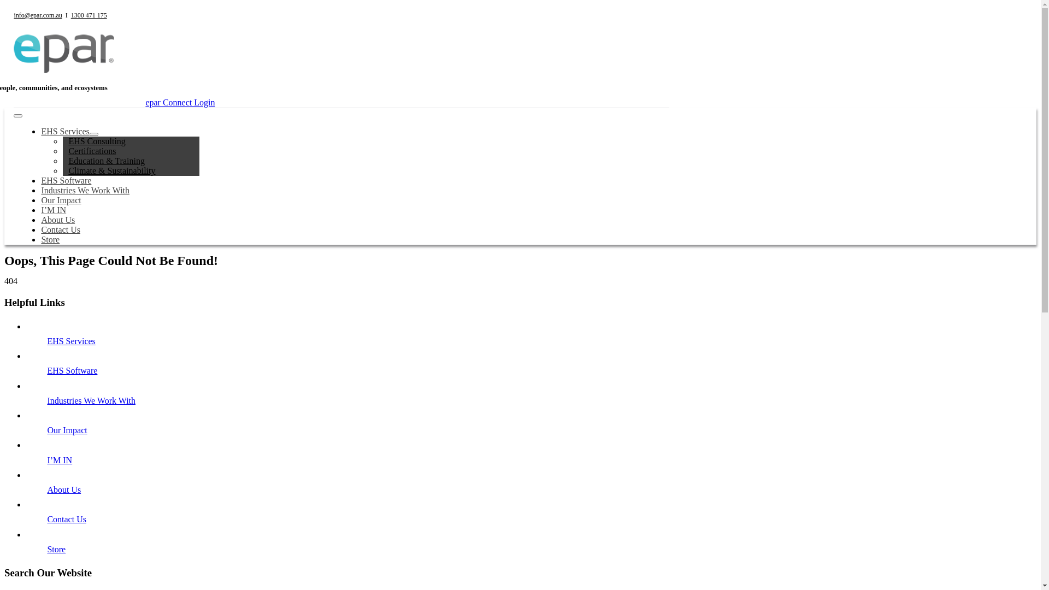 The height and width of the screenshot is (590, 1049). What do you see at coordinates (4, 4) in the screenshot?
I see `Skip to content` at bounding box center [4, 4].